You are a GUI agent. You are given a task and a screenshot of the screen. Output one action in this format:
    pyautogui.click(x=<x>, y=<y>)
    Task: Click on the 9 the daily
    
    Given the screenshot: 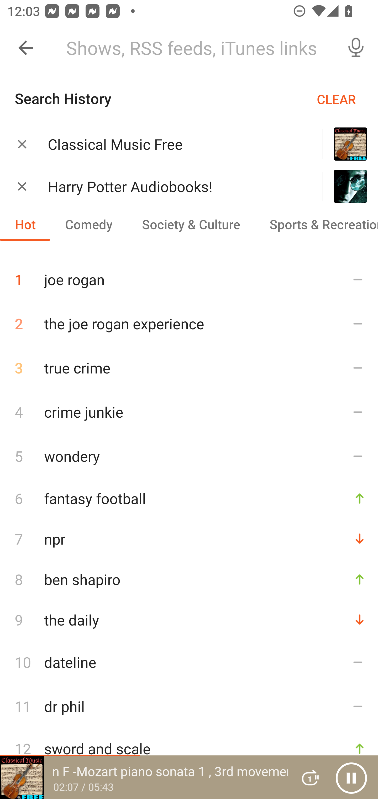 What is the action you would take?
    pyautogui.click(x=189, y=620)
    